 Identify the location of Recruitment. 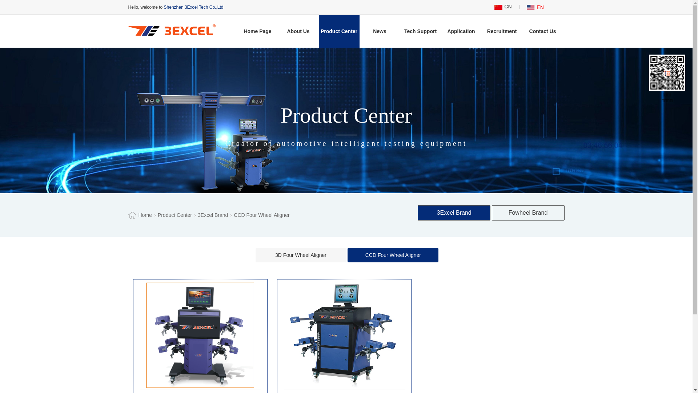
(502, 31).